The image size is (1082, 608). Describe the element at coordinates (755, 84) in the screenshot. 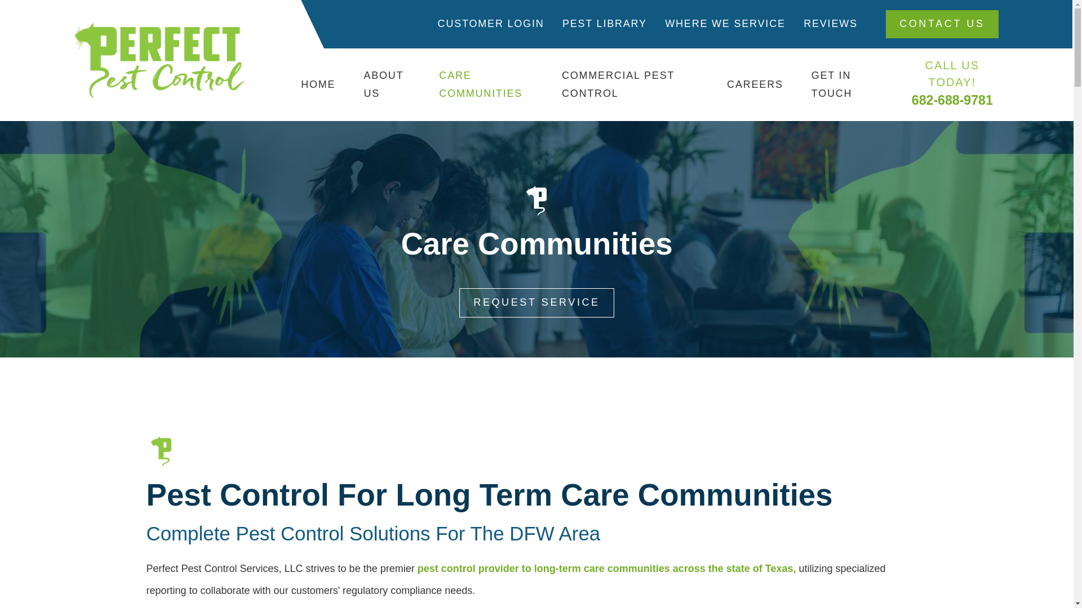

I see `CAREERS` at that location.